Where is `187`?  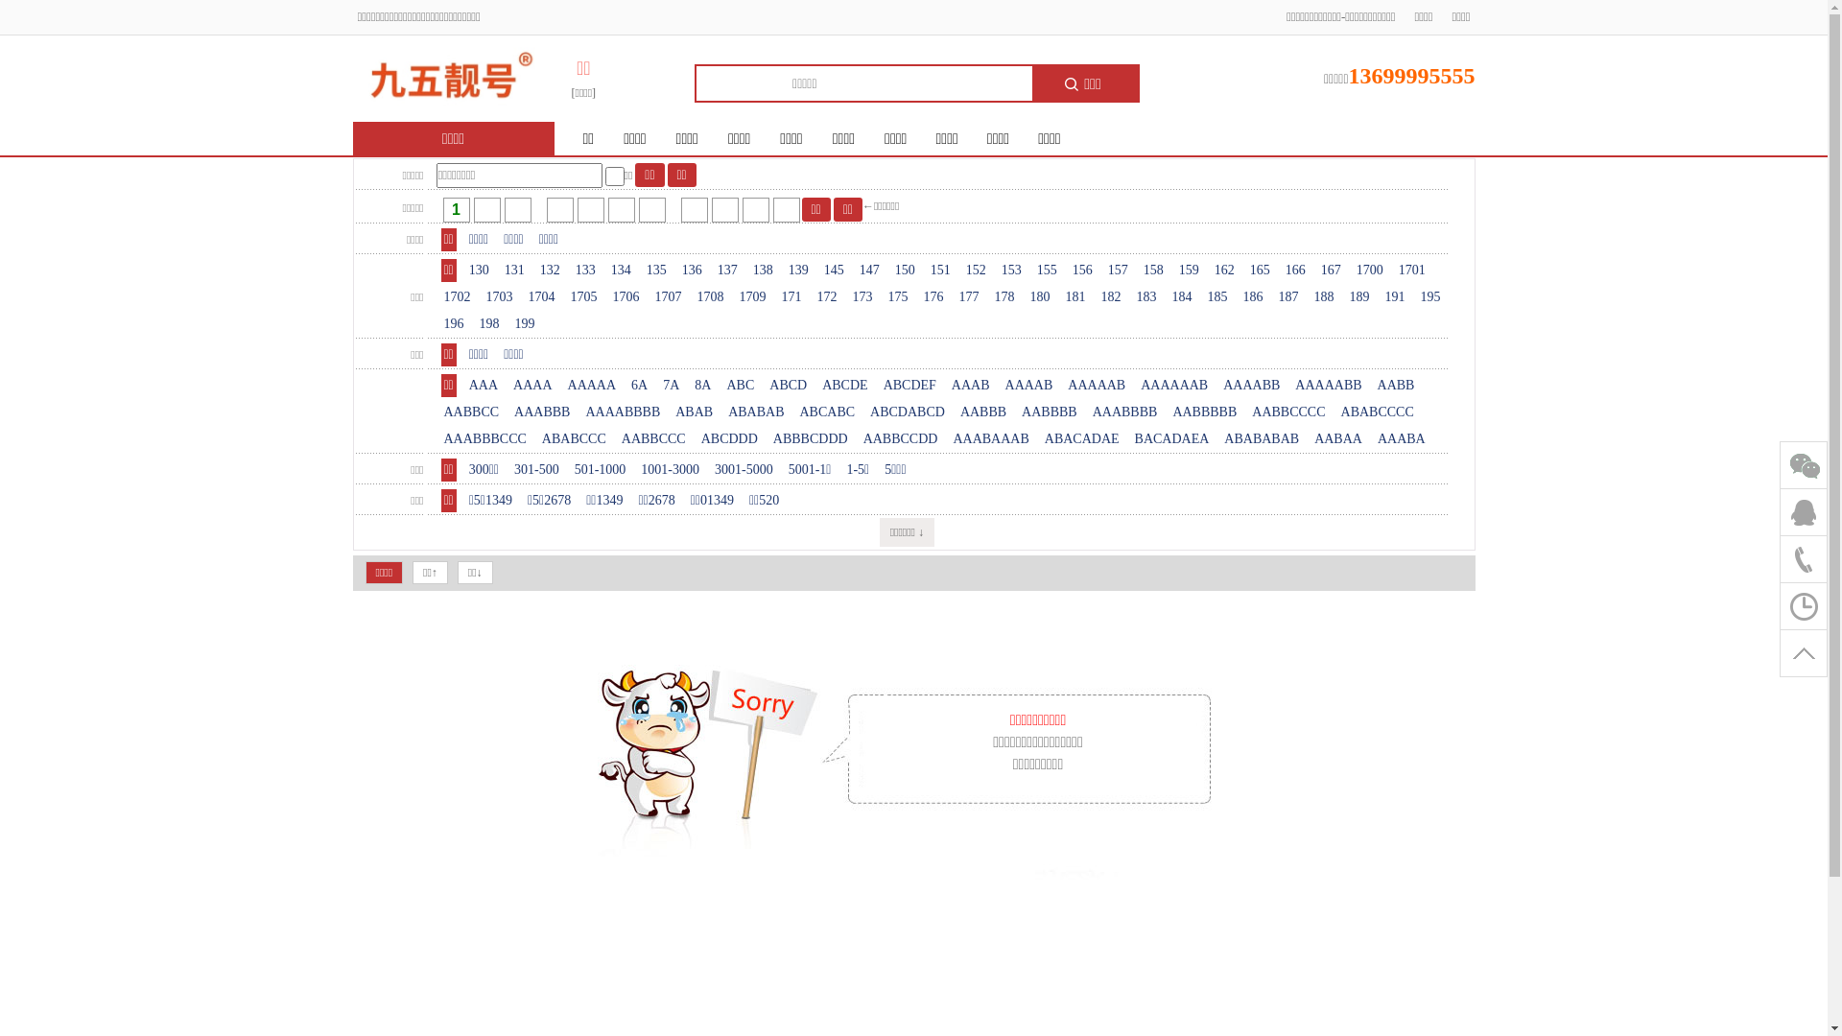 187 is located at coordinates (1289, 297).